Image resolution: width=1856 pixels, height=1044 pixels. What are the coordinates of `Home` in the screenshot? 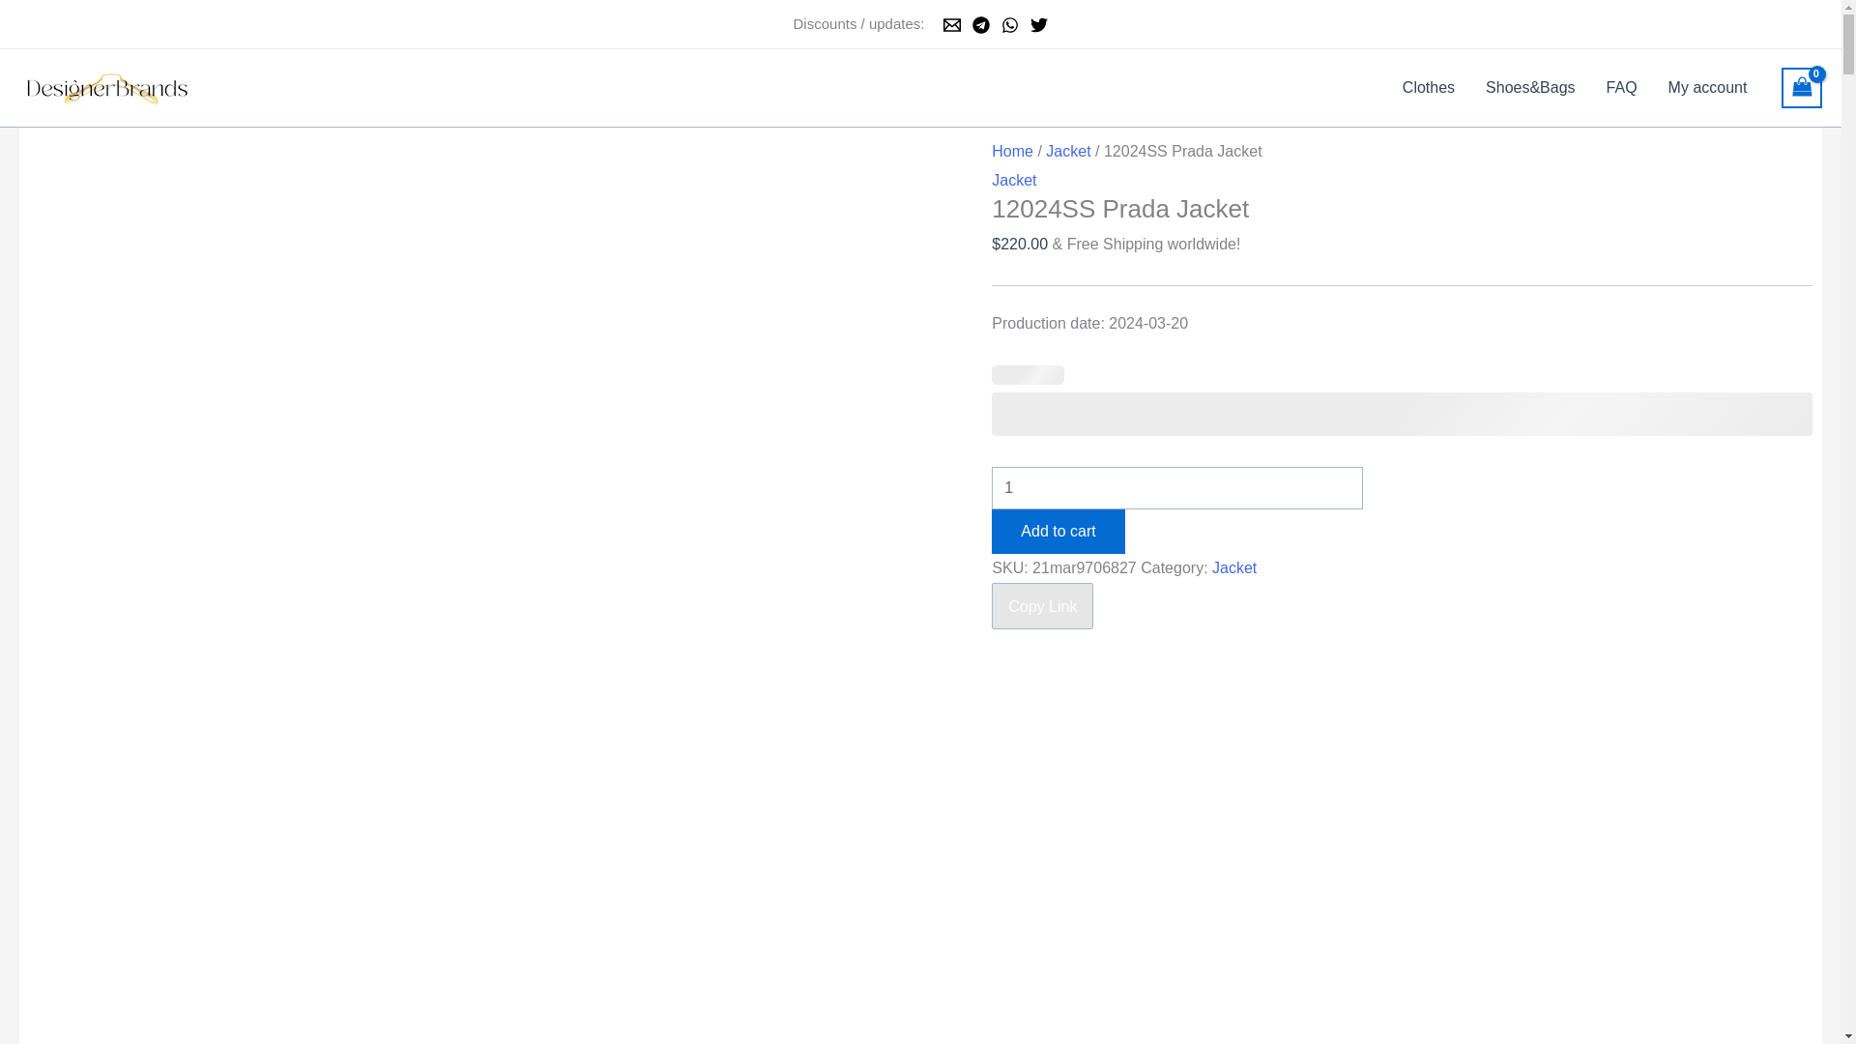 It's located at (1012, 151).